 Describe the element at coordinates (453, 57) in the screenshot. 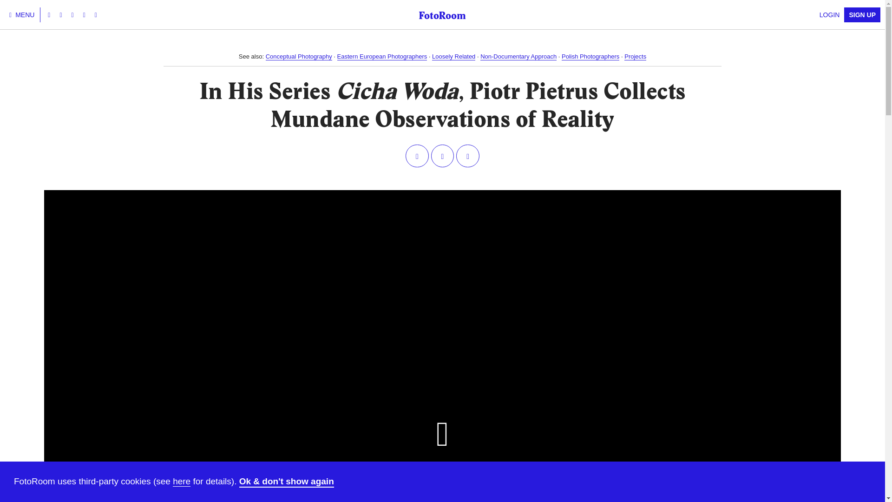

I see `Loosely Related` at that location.